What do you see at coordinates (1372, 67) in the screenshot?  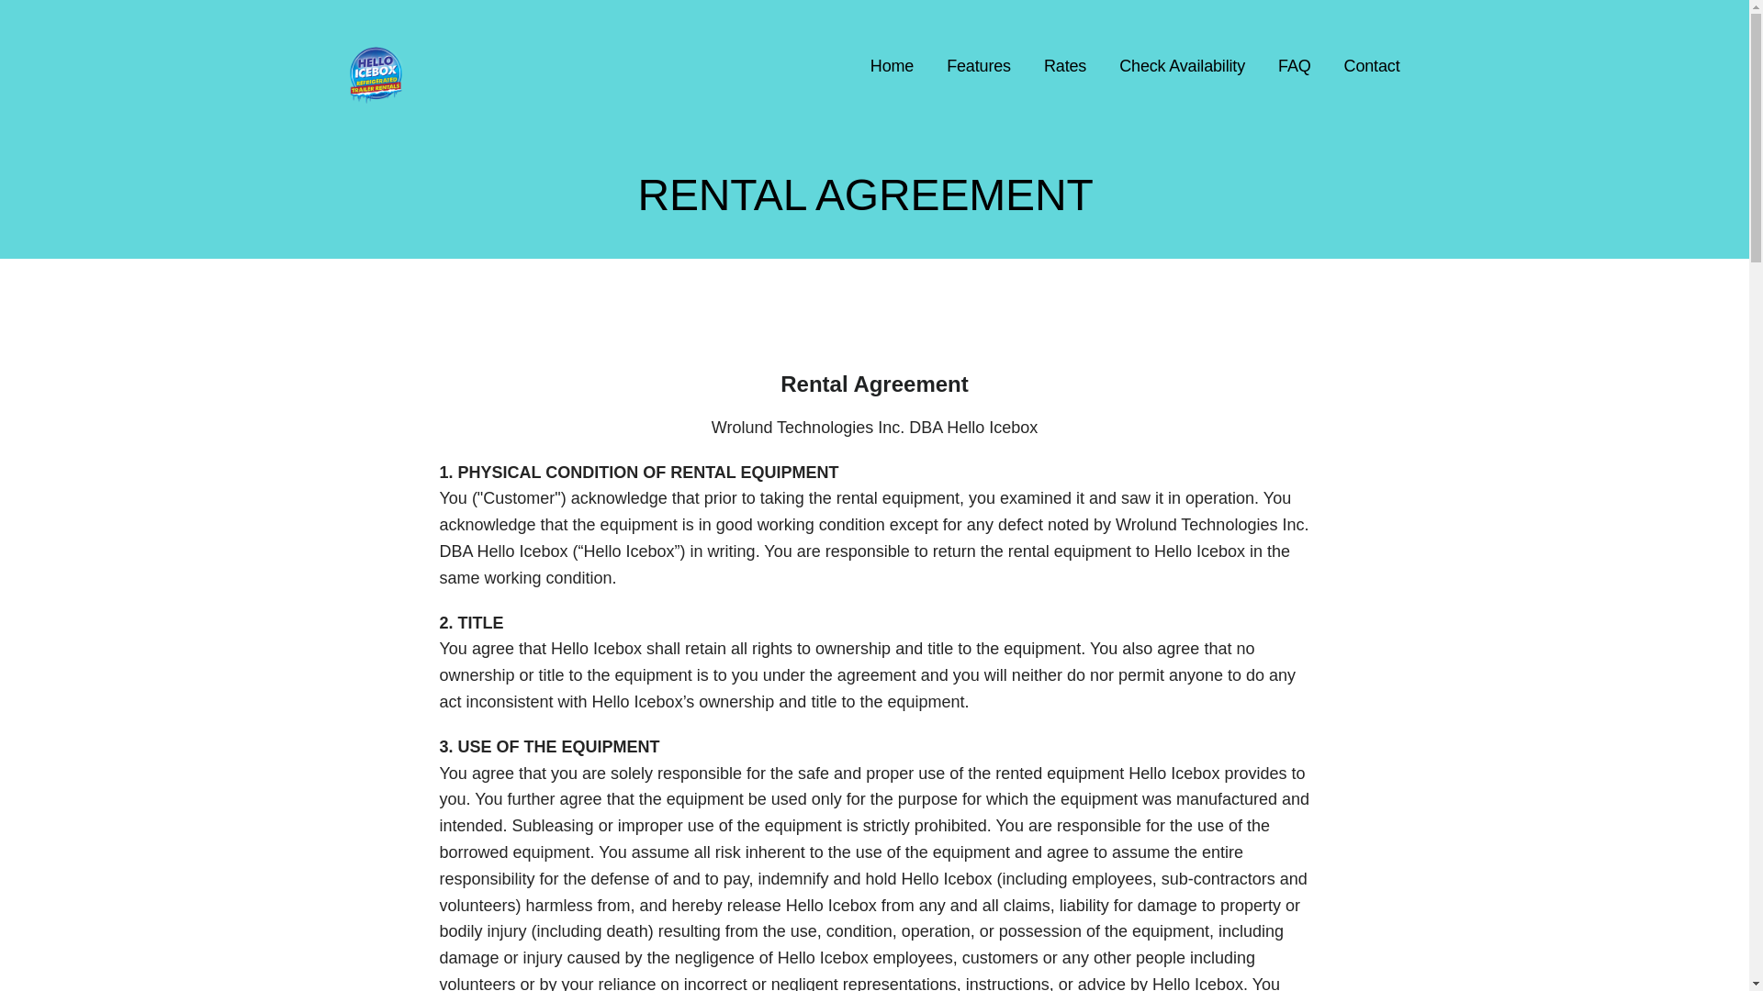 I see `Contact` at bounding box center [1372, 67].